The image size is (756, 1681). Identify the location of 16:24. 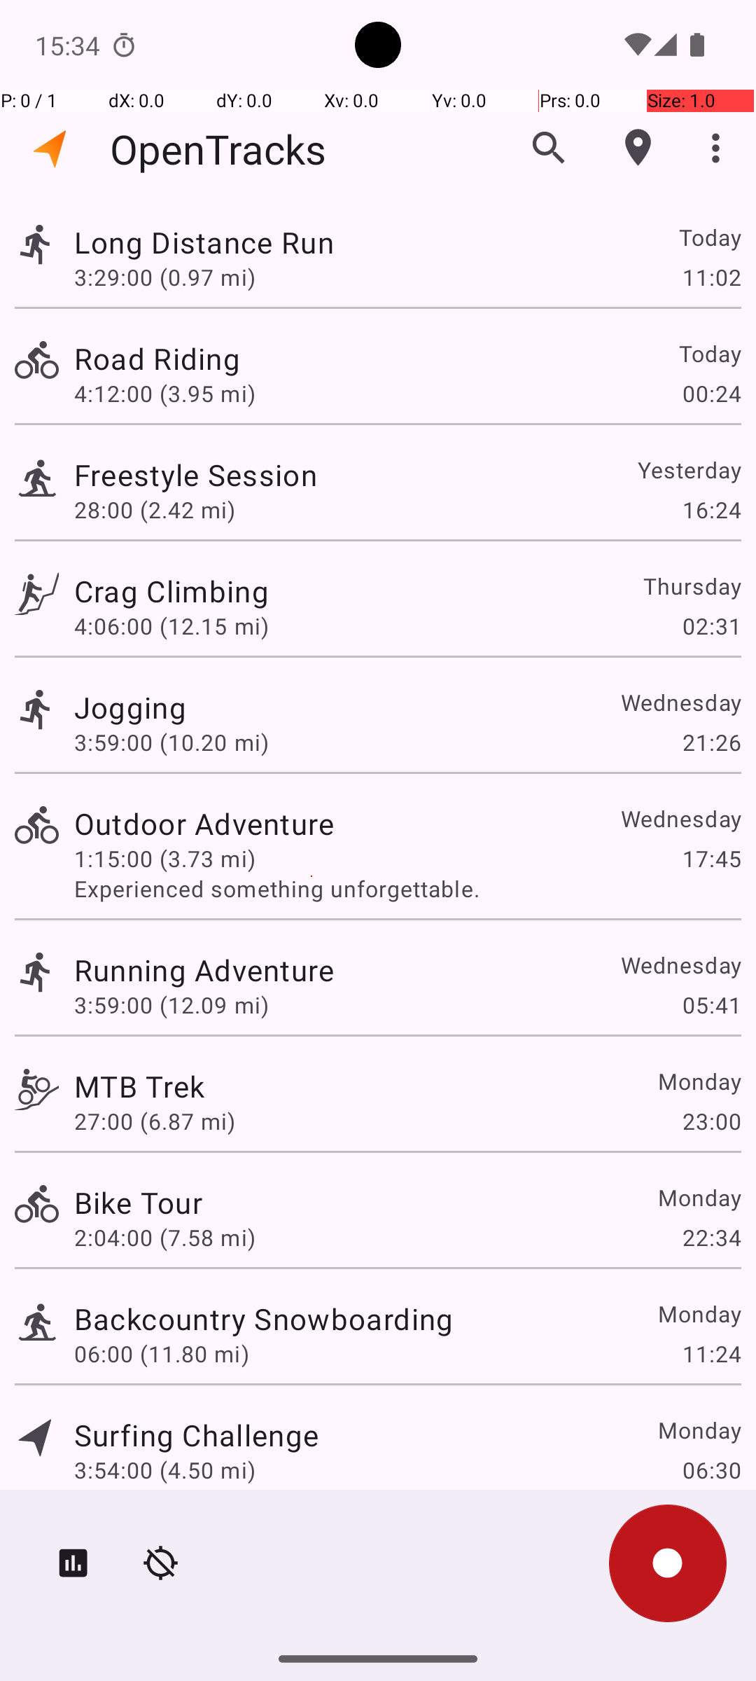
(711, 510).